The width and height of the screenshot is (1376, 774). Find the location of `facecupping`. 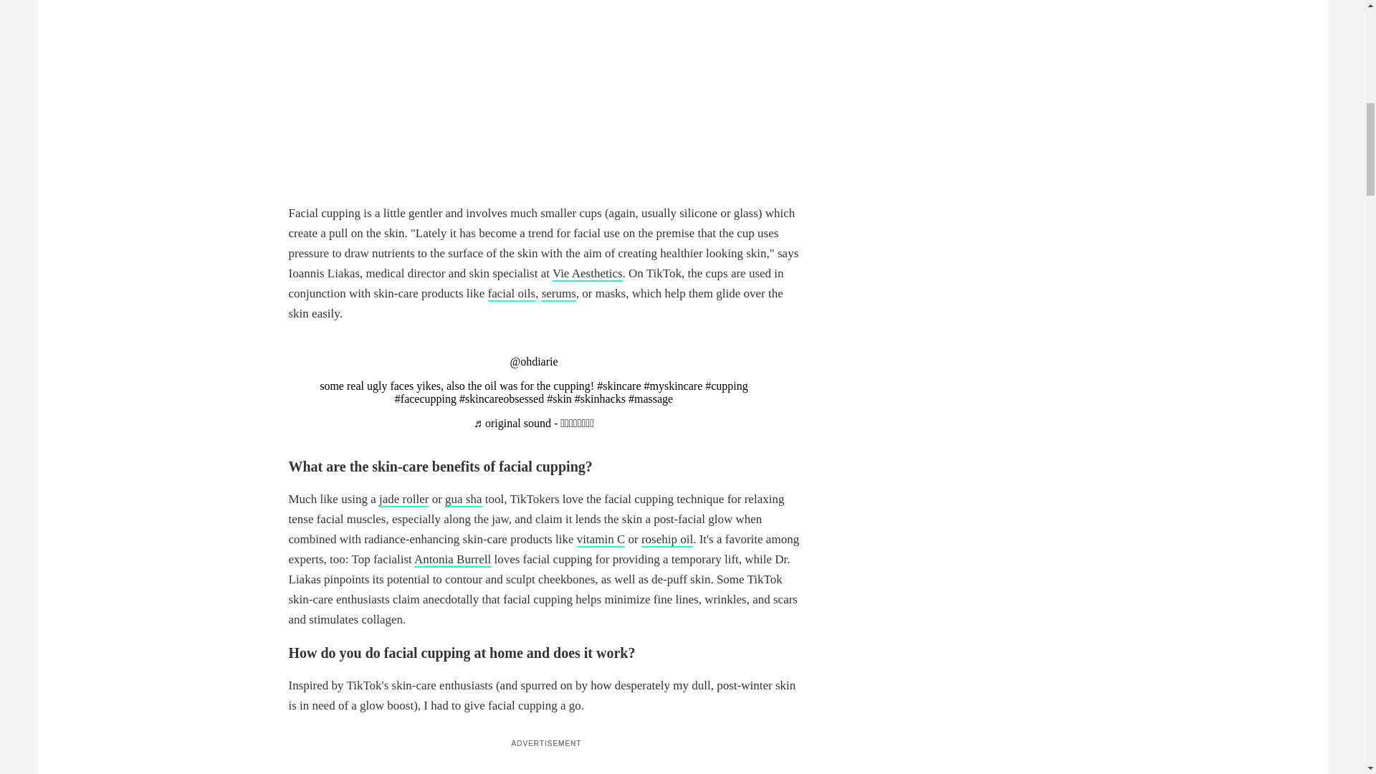

facecupping is located at coordinates (426, 398).